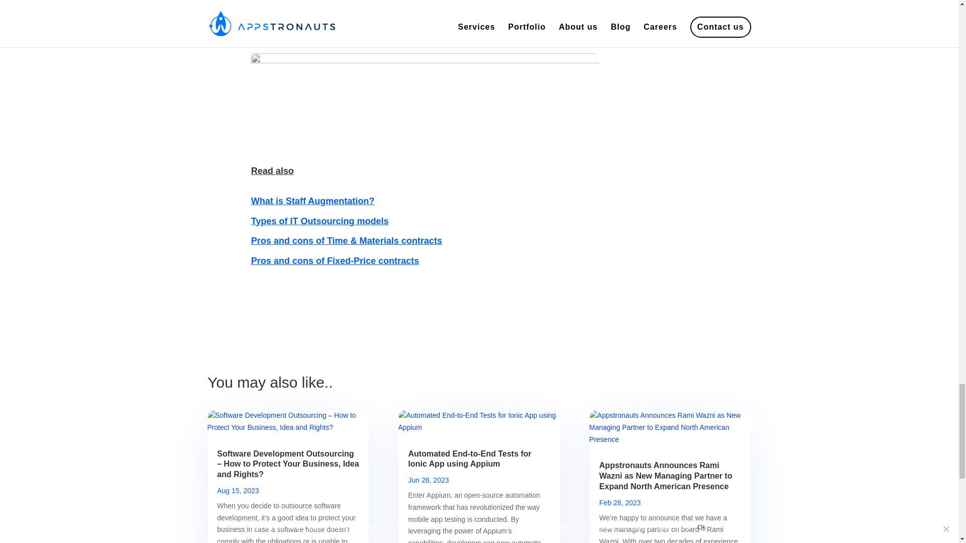 The image size is (966, 543). I want to click on Pros and cons of Fixed-Price contracts, so click(335, 260).